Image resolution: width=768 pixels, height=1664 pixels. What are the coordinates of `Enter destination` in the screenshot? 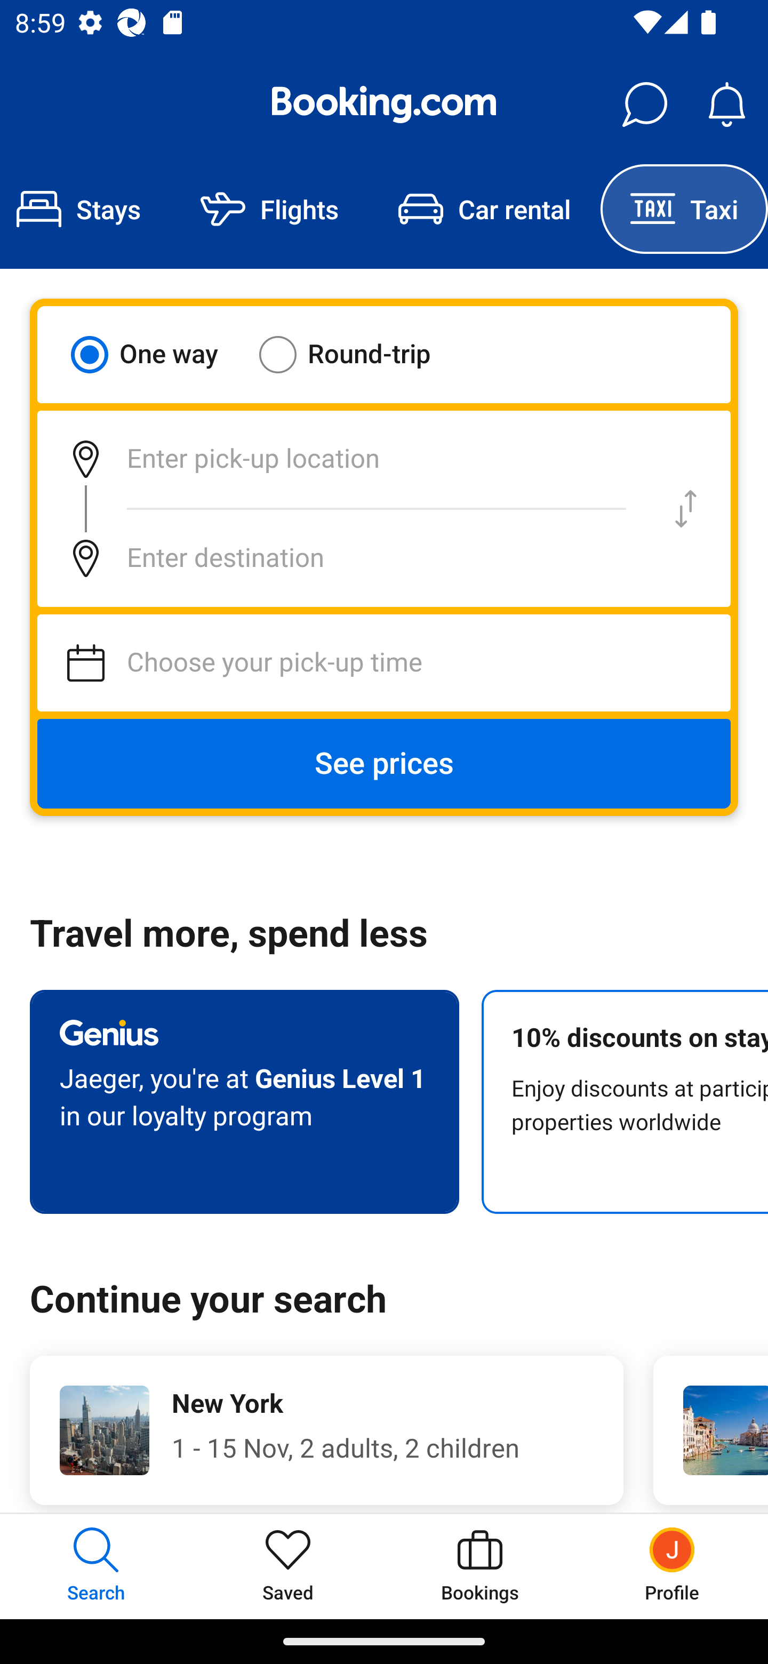 It's located at (339, 558).